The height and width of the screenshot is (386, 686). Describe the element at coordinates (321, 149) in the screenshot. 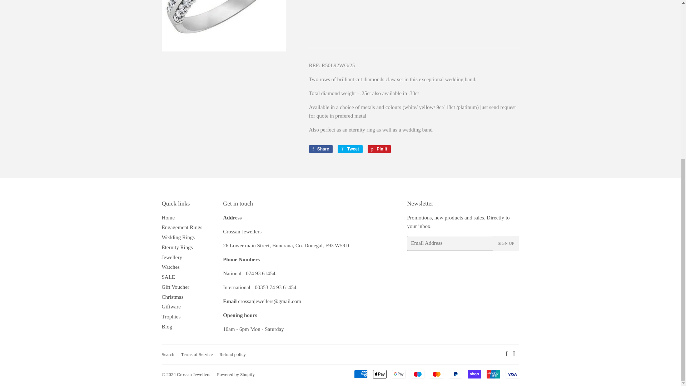

I see `Share on Facebook` at that location.